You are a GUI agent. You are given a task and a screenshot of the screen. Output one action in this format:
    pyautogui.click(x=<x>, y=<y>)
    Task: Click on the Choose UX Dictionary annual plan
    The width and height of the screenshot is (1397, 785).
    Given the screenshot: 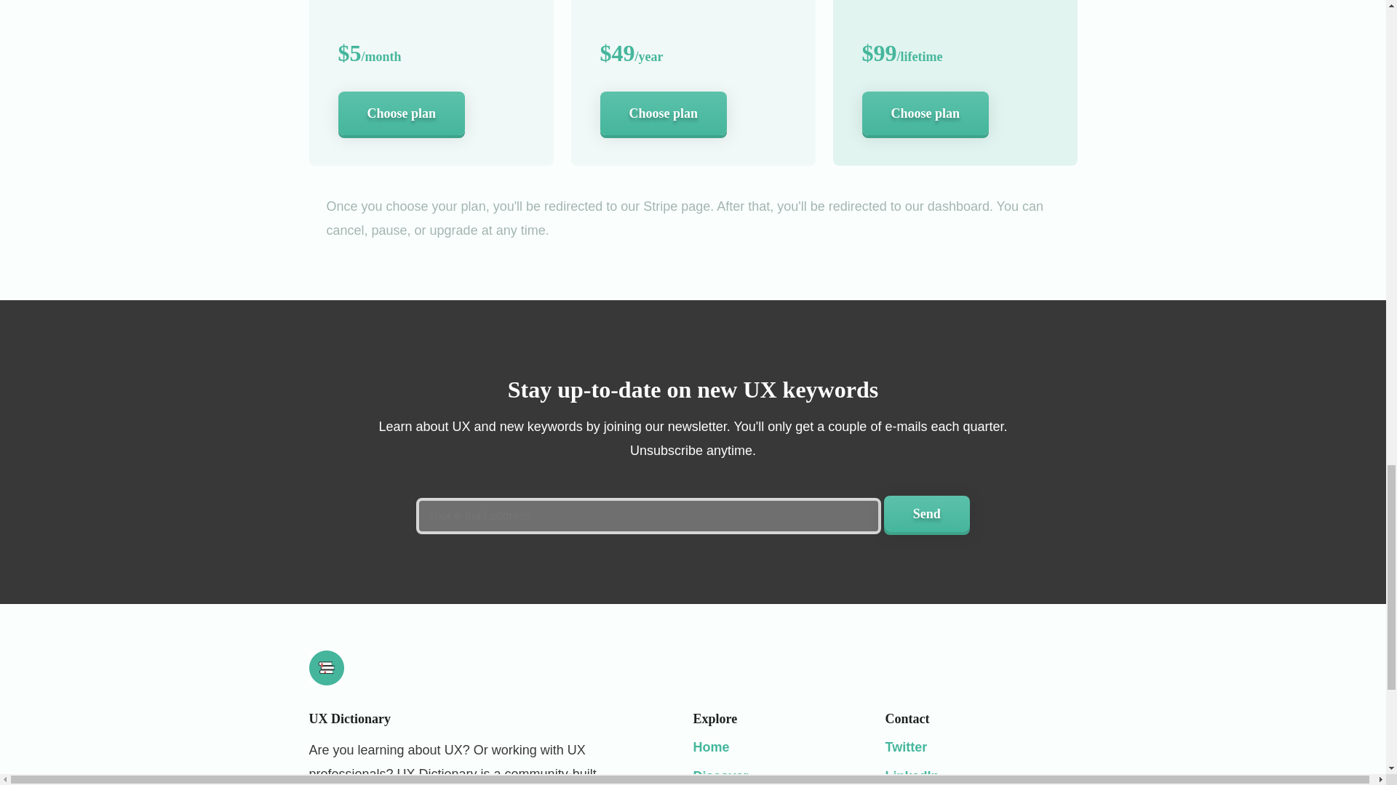 What is the action you would take?
    pyautogui.click(x=662, y=113)
    